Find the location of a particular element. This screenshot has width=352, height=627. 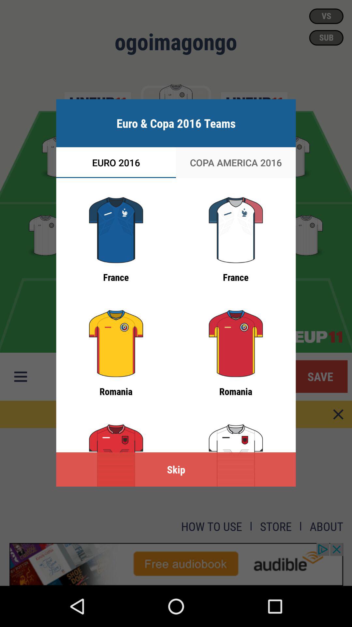

press the skip icon is located at coordinates (176, 470).